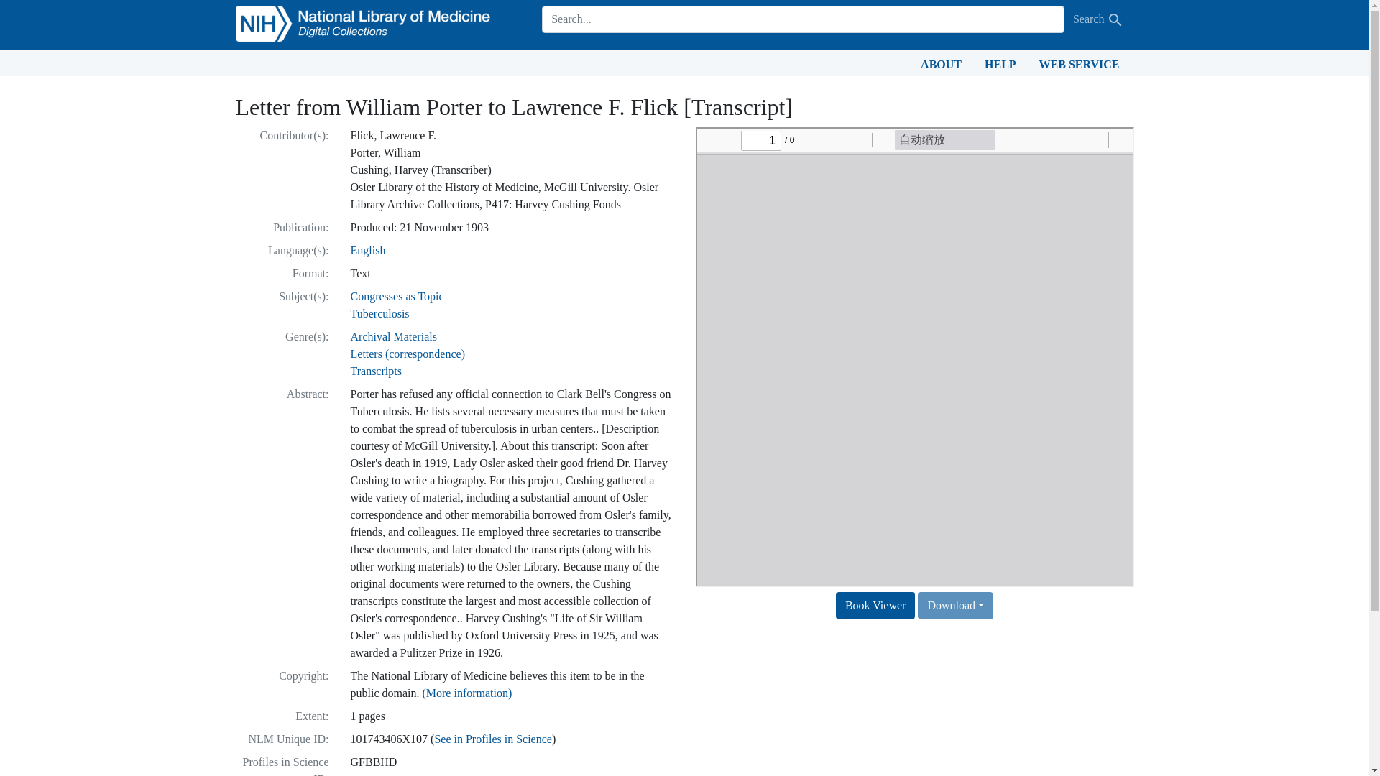  Describe the element at coordinates (955, 605) in the screenshot. I see `Download` at that location.